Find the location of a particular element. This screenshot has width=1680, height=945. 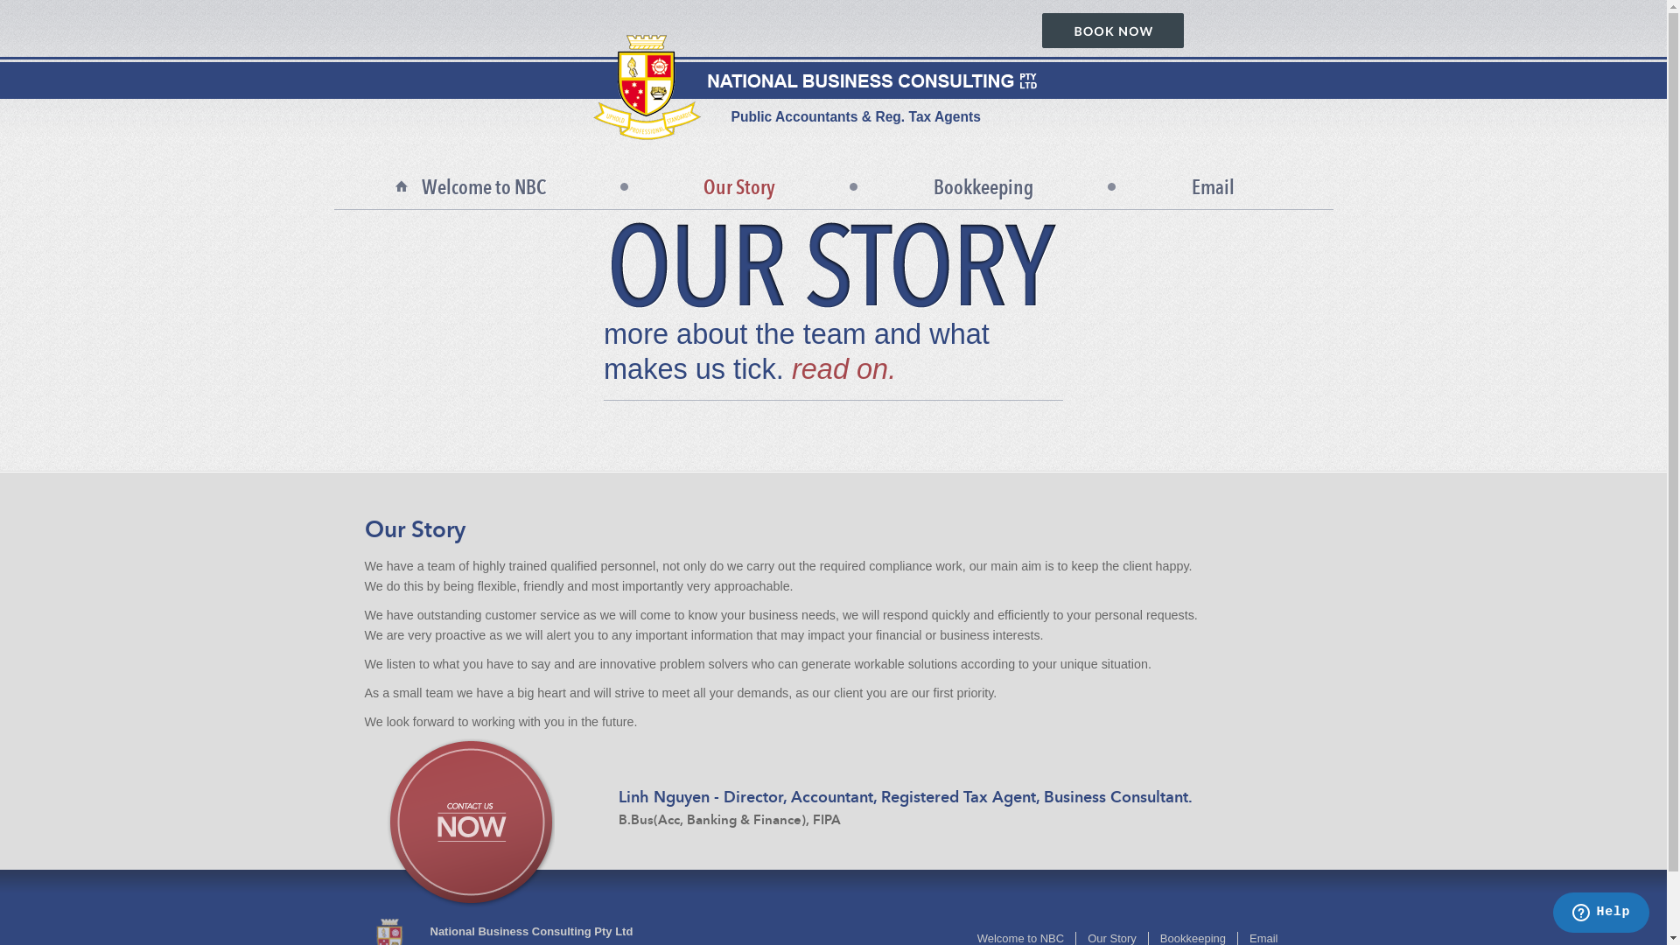

read on. is located at coordinates (843, 369).